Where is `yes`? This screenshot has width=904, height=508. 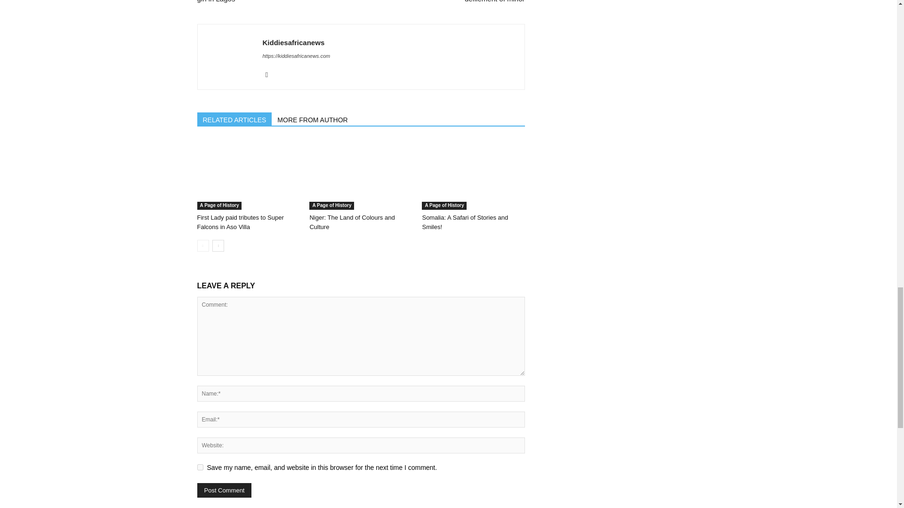
yes is located at coordinates (200, 468).